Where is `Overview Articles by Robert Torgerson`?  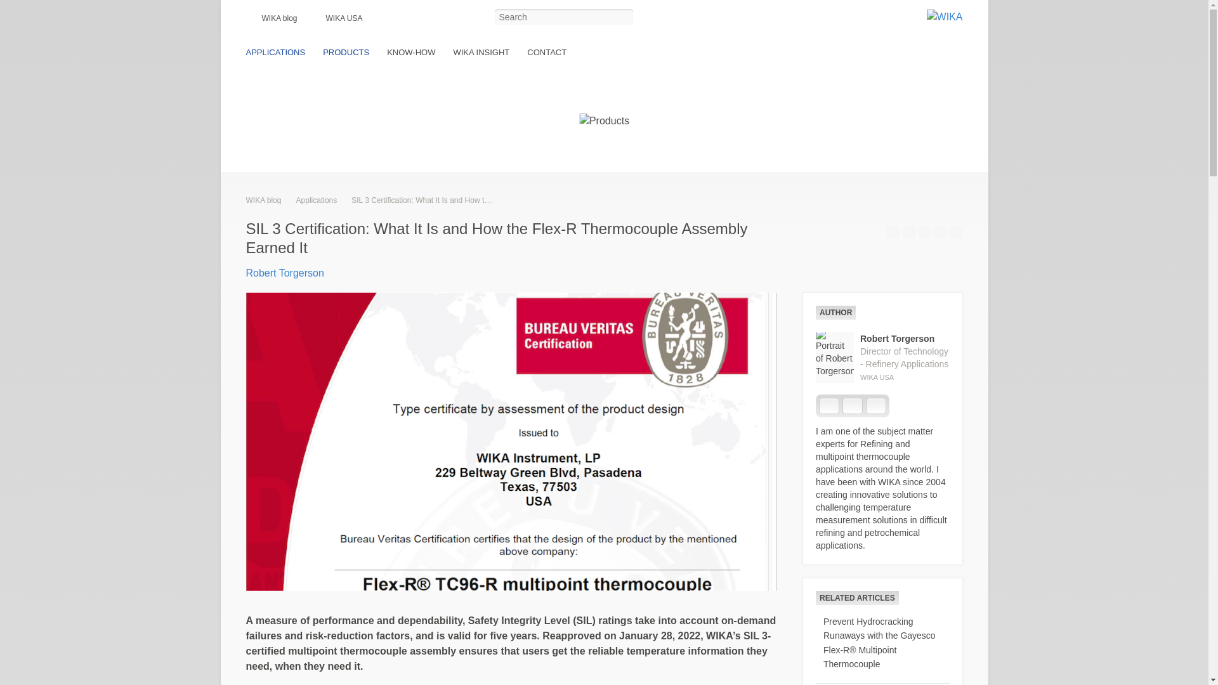 Overview Articles by Robert Torgerson is located at coordinates (876, 406).